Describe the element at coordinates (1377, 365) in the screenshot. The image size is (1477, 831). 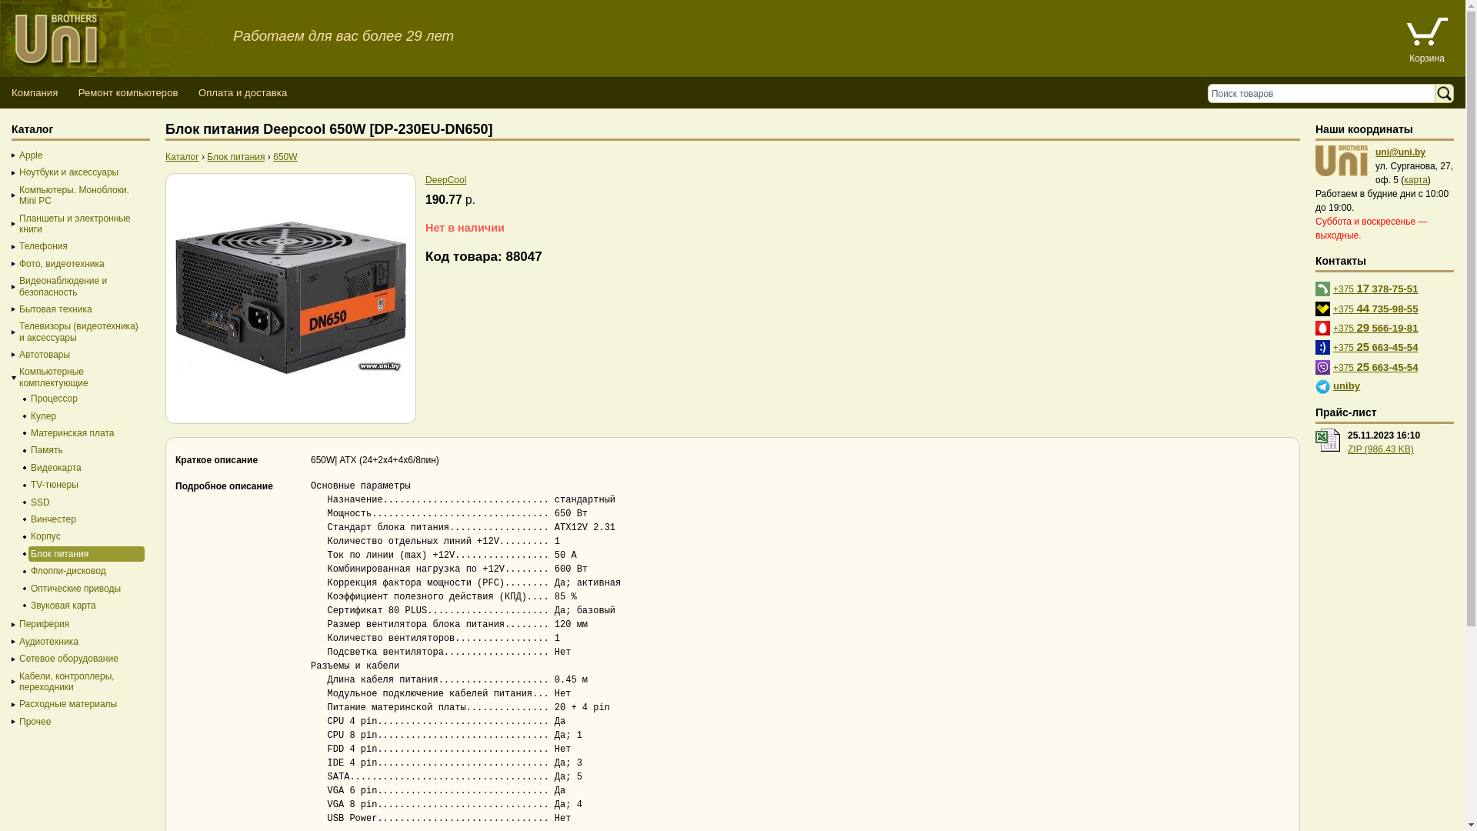
I see `+375 25 663-45-54` at that location.